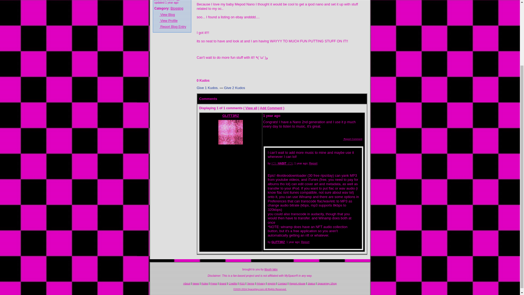 The width and height of the screenshot is (524, 295). Describe the element at coordinates (351, 139) in the screenshot. I see `Report Comment` at that location.